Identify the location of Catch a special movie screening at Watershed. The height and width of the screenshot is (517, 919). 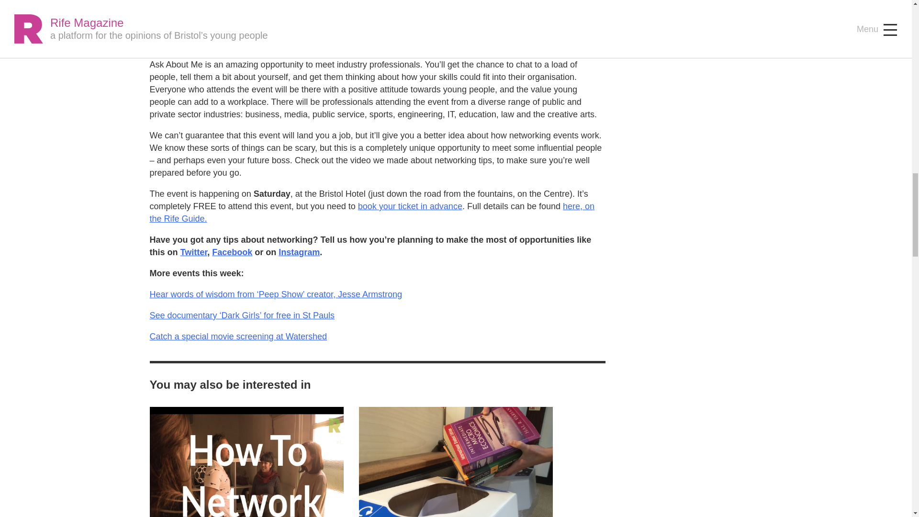
(238, 336).